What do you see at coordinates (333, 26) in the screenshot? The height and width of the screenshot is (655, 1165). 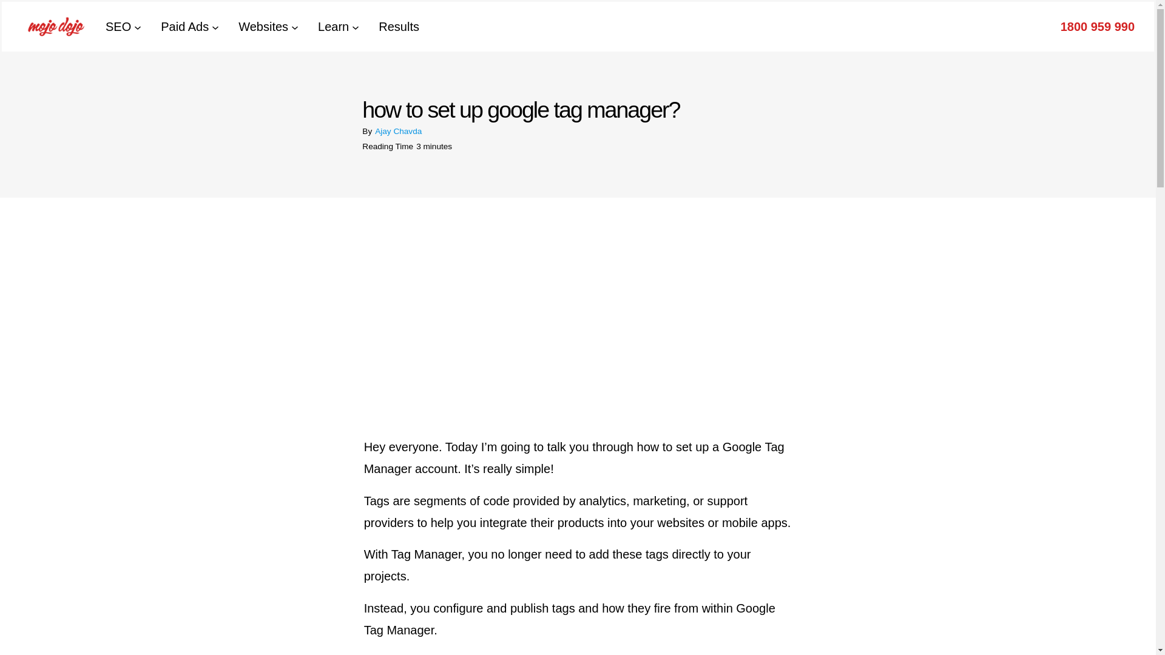 I see `Learn` at bounding box center [333, 26].